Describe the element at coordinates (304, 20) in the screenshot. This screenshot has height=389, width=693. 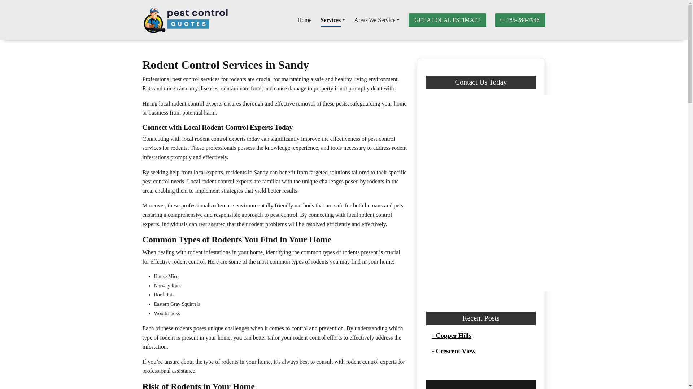
I see `Home` at that location.